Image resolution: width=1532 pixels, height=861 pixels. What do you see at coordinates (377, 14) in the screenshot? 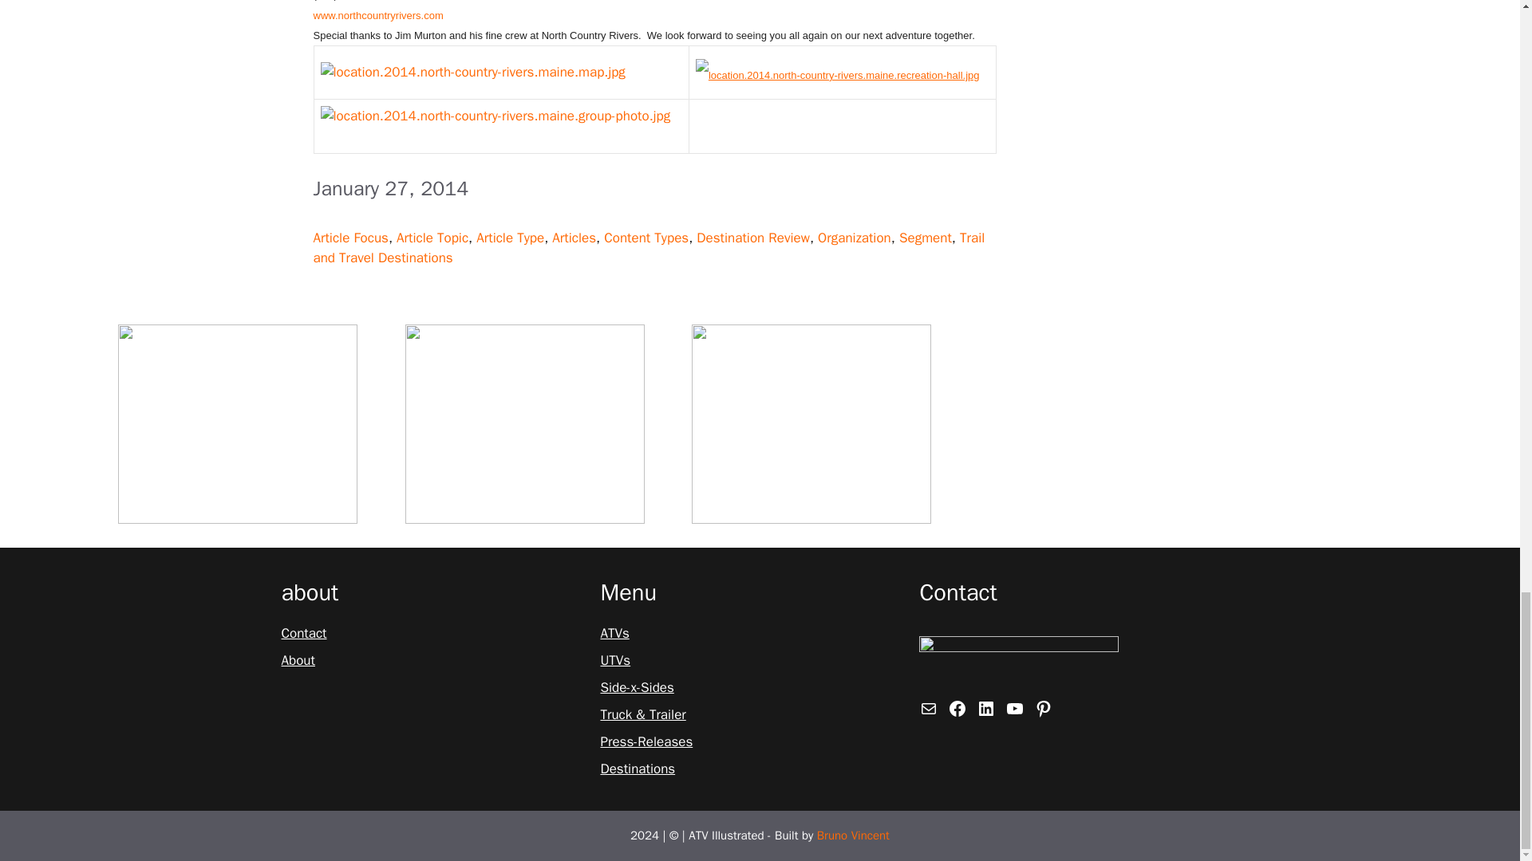
I see `www.northcountryrivers.com` at bounding box center [377, 14].